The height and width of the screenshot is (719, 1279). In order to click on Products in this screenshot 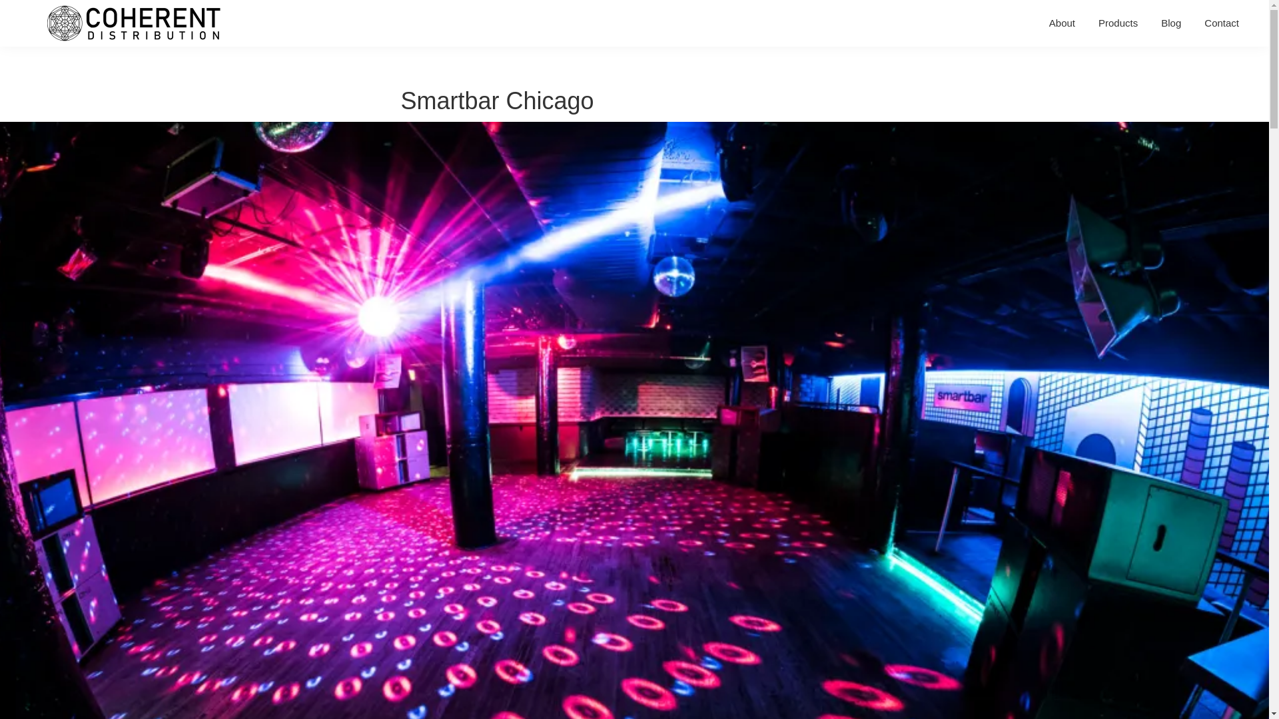, I will do `click(1118, 23)`.